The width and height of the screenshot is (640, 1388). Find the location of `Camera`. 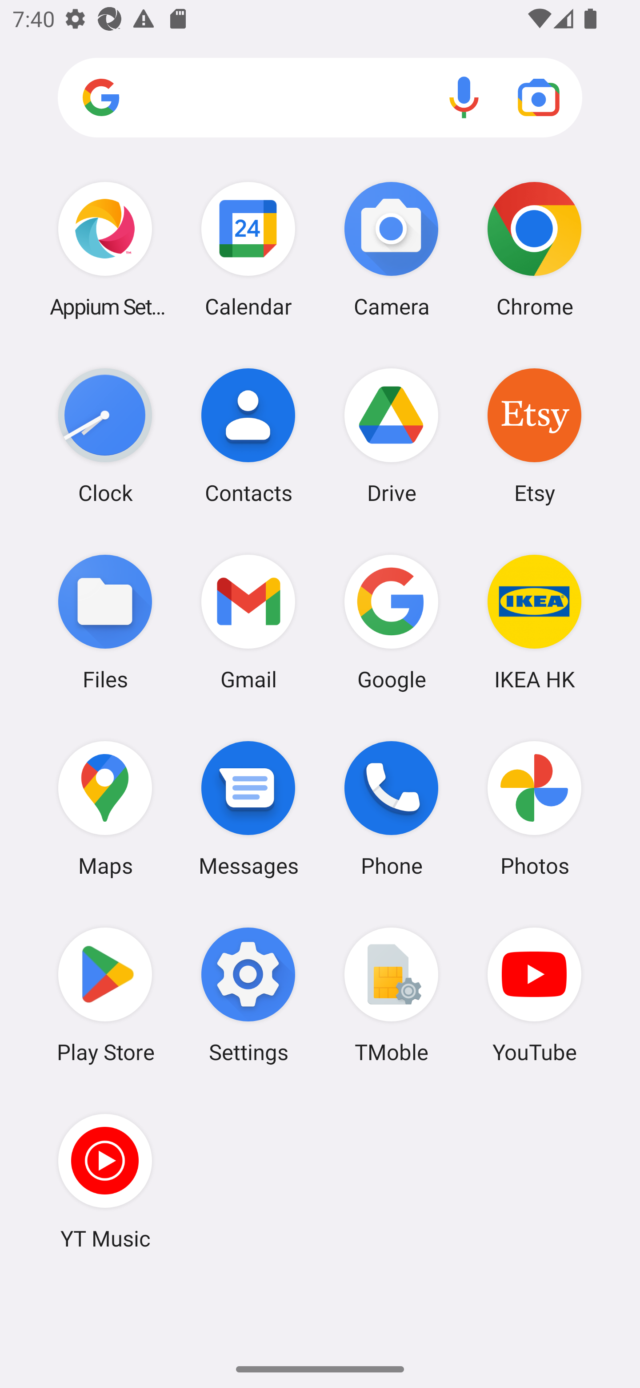

Camera is located at coordinates (392, 249).